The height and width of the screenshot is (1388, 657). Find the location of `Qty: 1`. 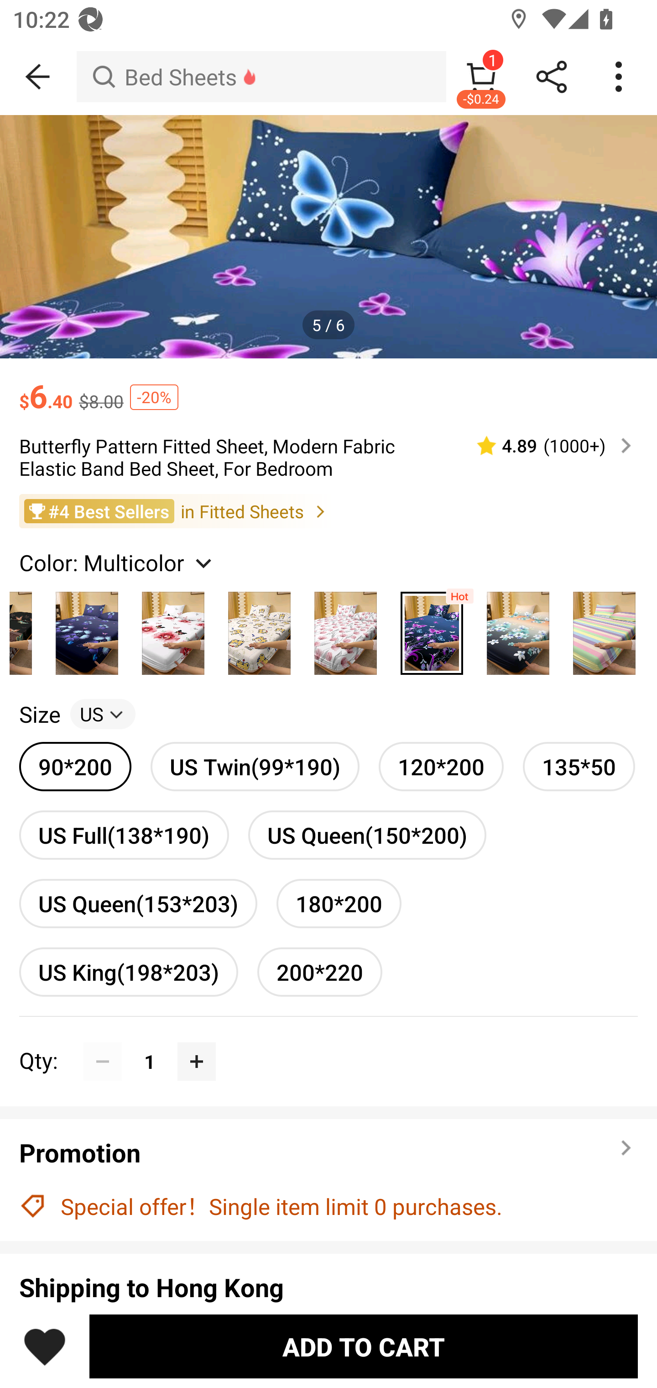

Qty: 1 is located at coordinates (328, 1042).